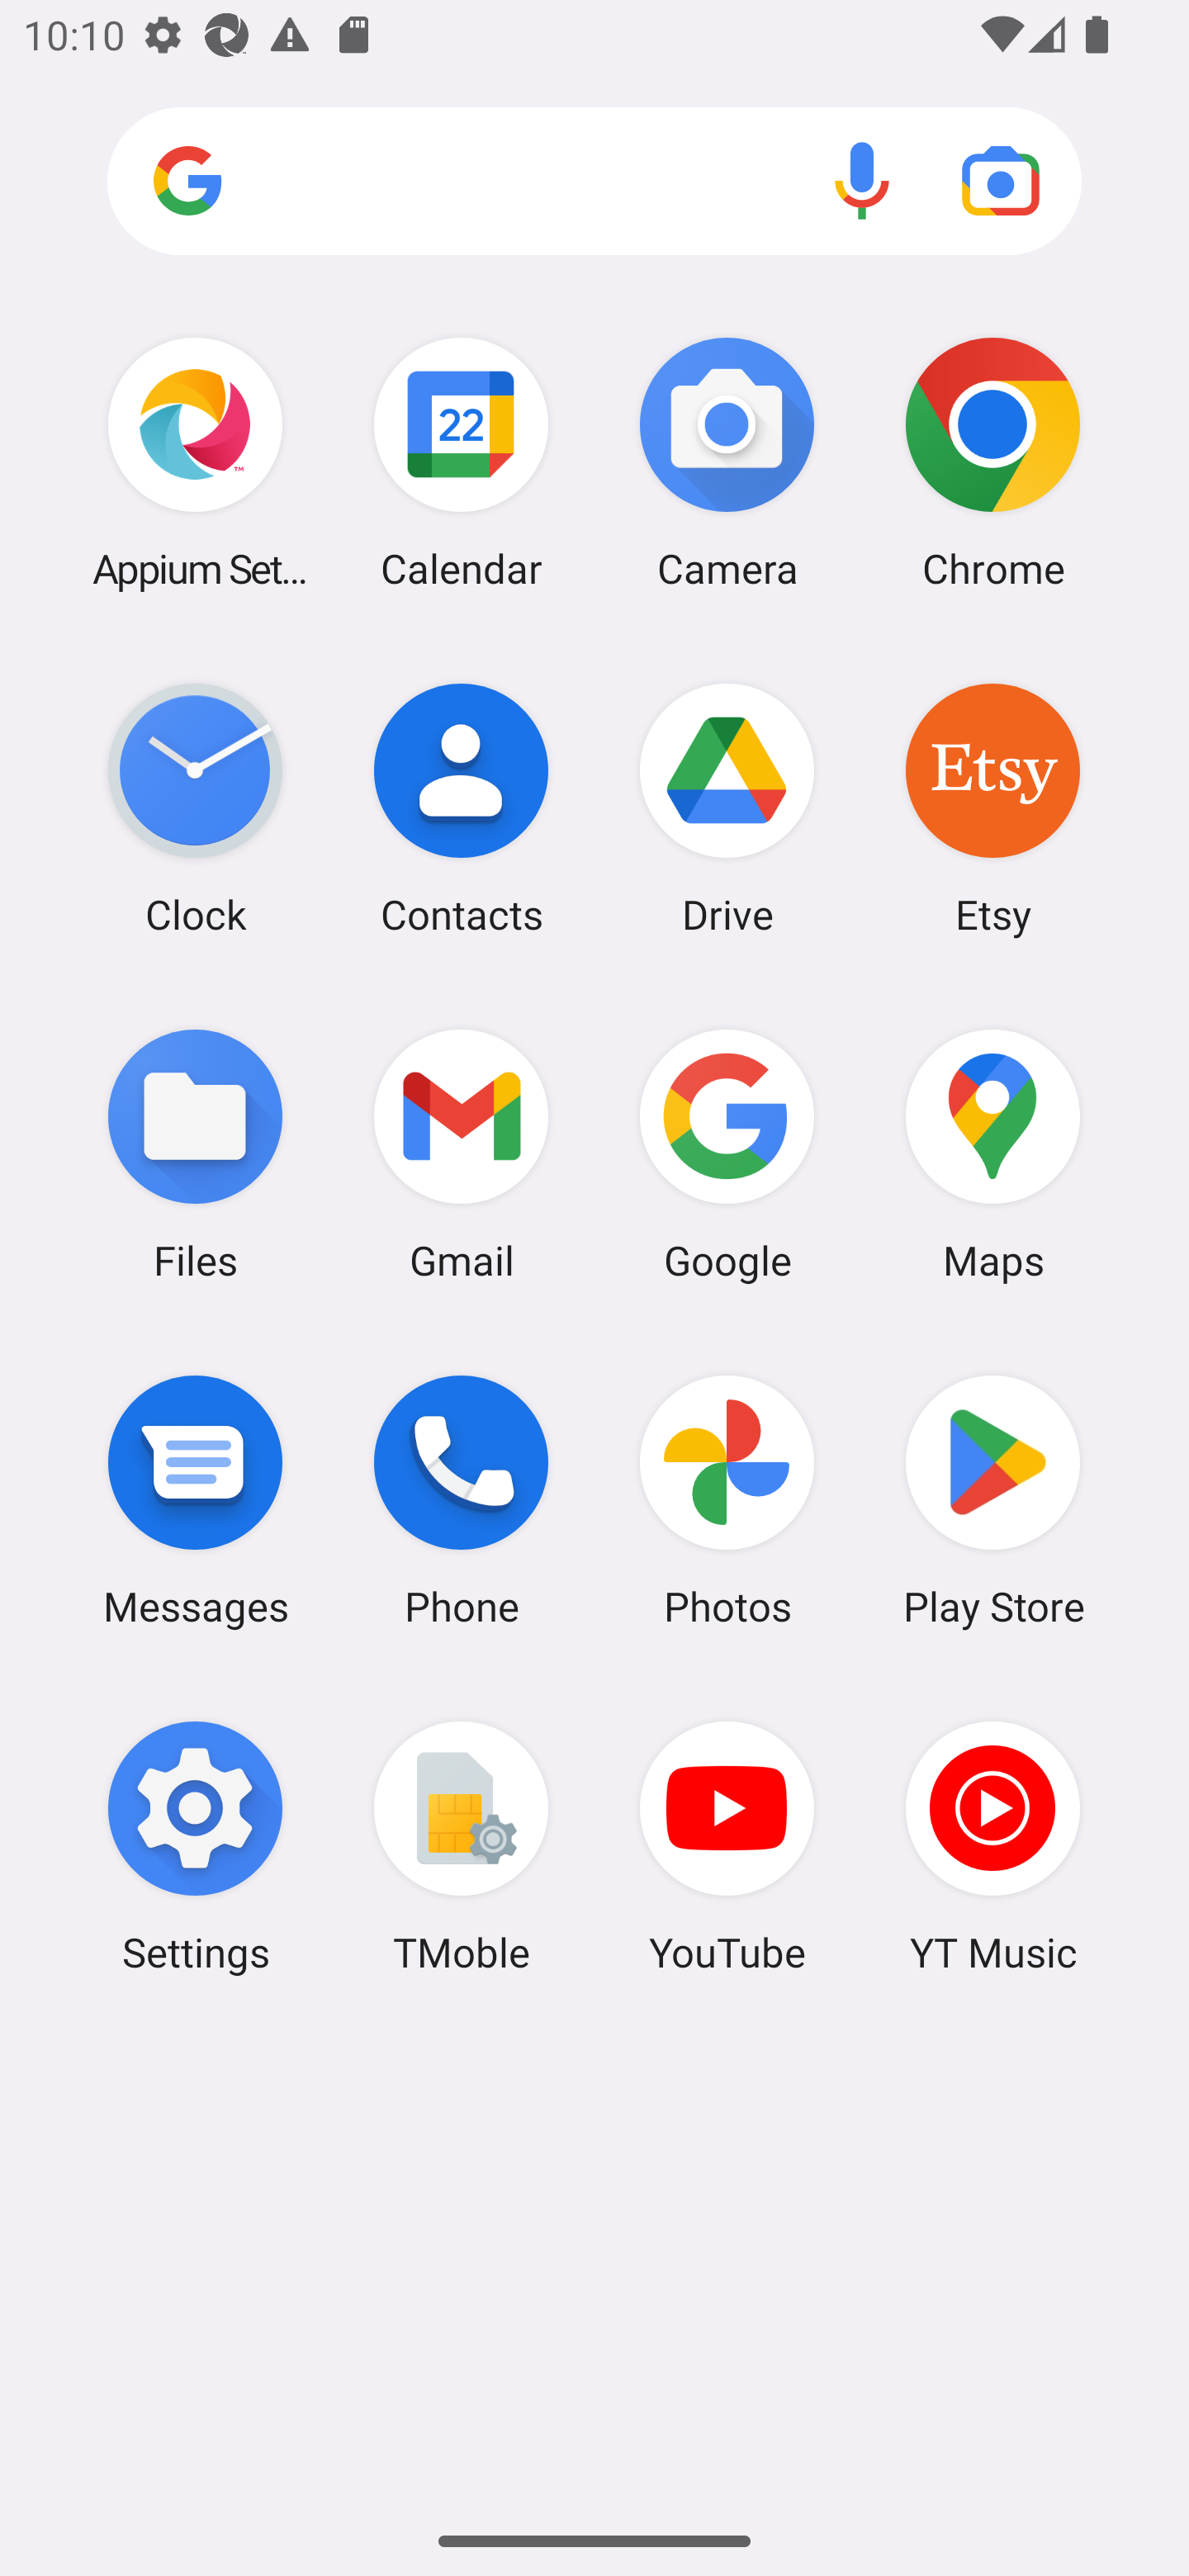 The image size is (1189, 2576). What do you see at coordinates (461, 462) in the screenshot?
I see `Calendar` at bounding box center [461, 462].